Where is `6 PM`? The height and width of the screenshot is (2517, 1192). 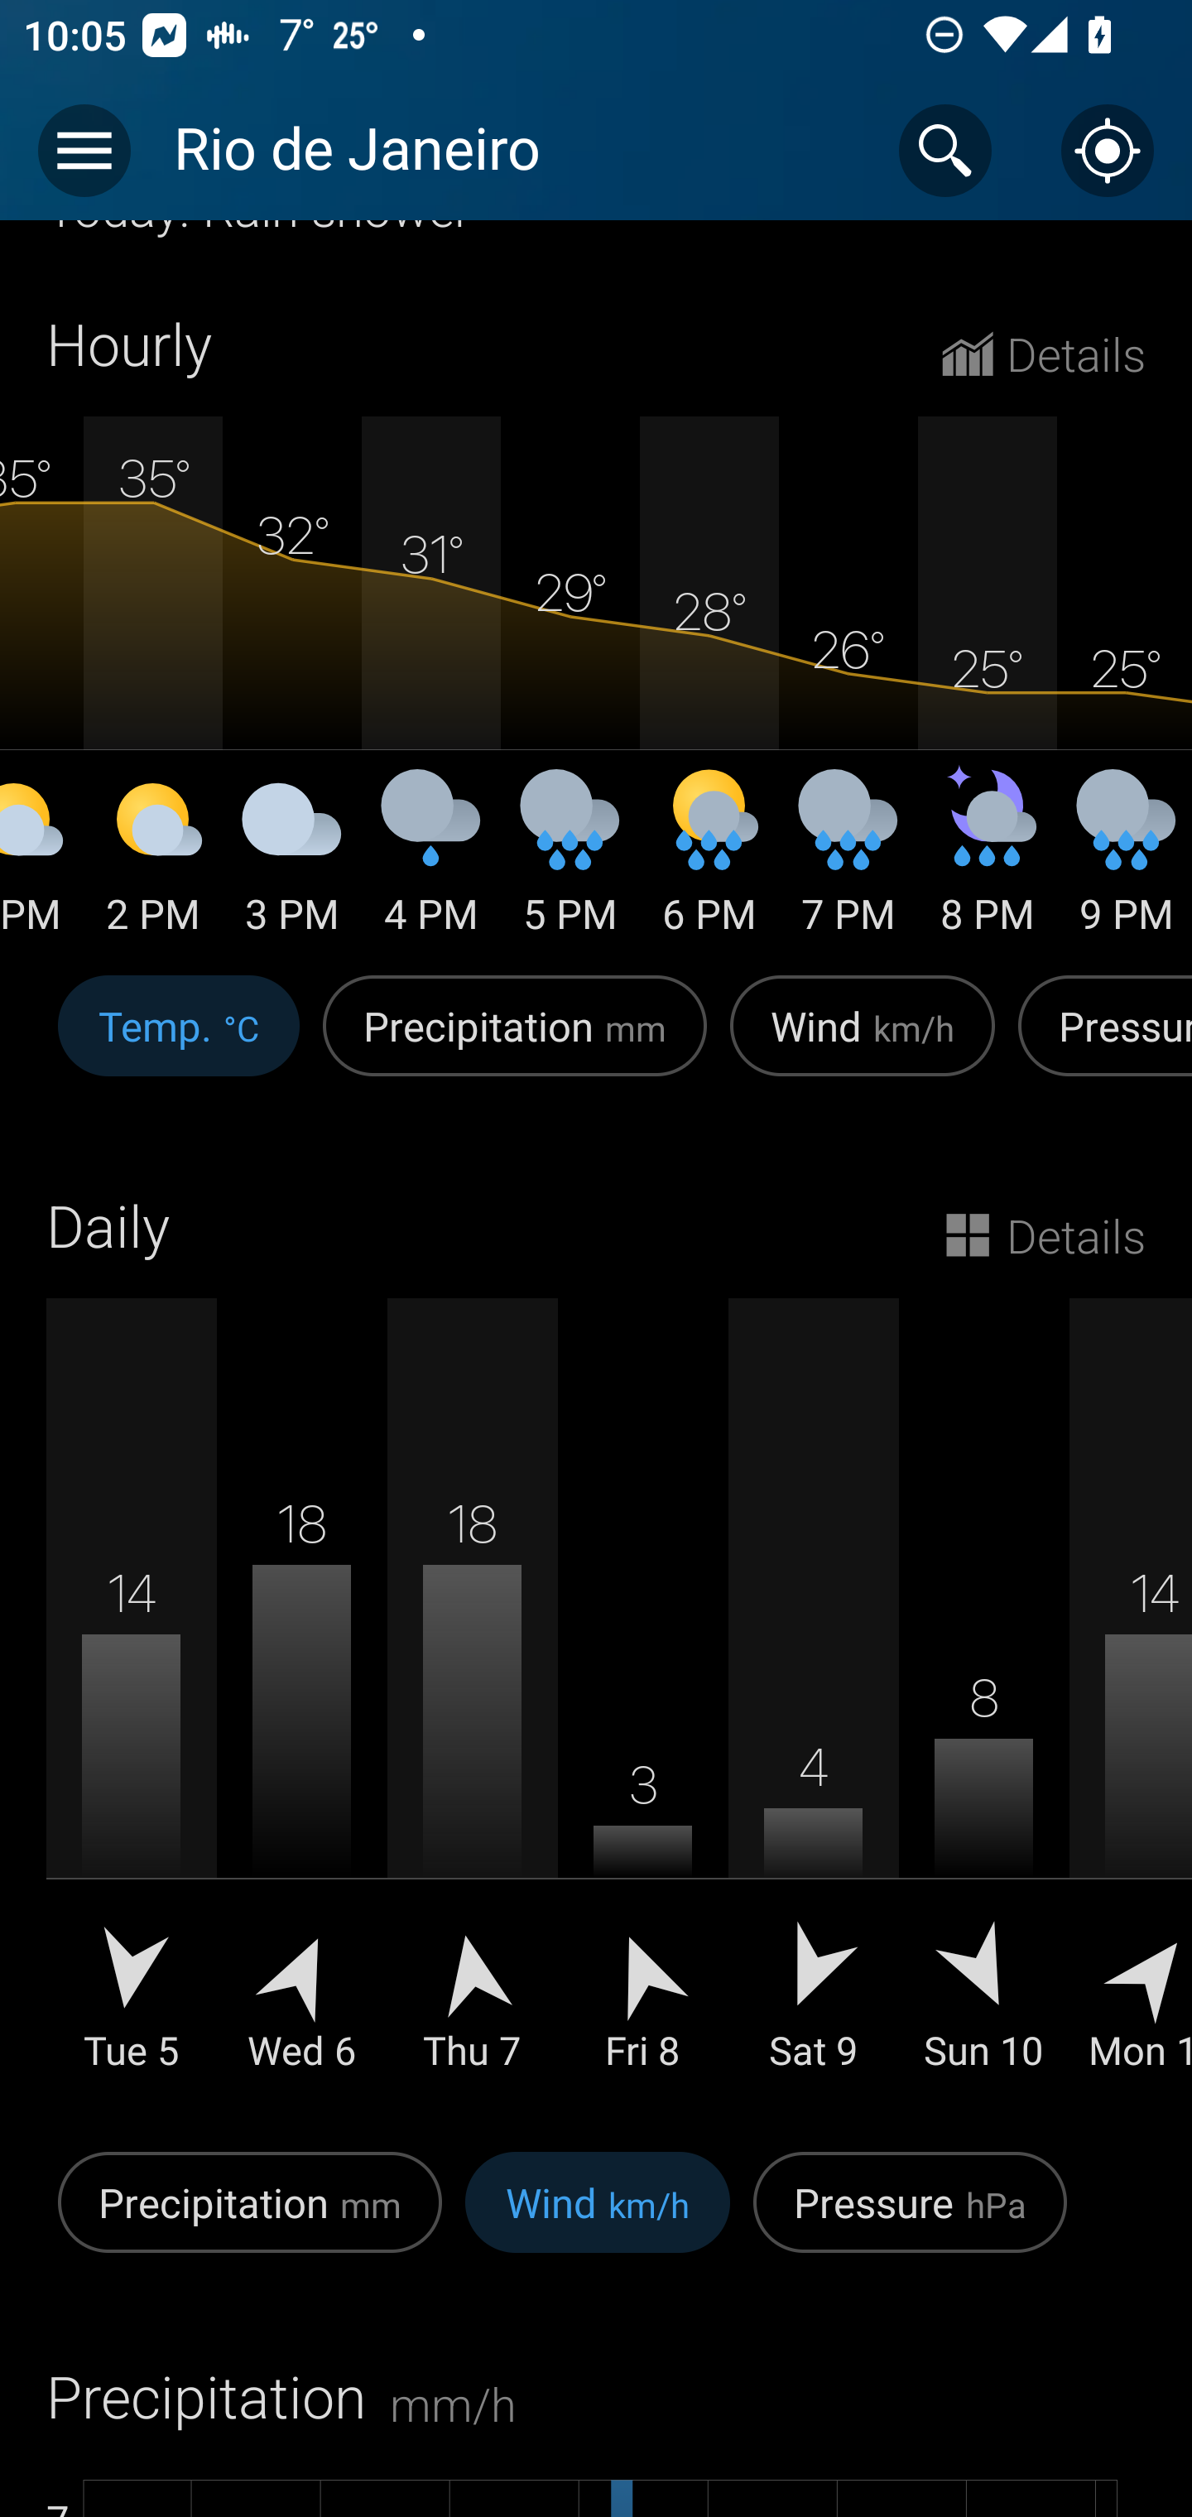
6 PM is located at coordinates (709, 864).